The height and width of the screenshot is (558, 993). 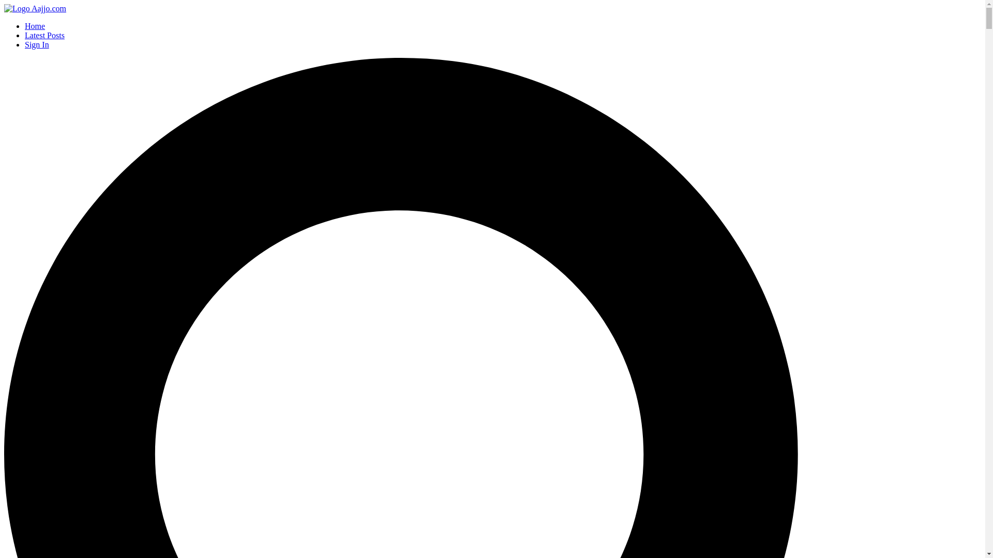 What do you see at coordinates (37, 44) in the screenshot?
I see `Sign In` at bounding box center [37, 44].